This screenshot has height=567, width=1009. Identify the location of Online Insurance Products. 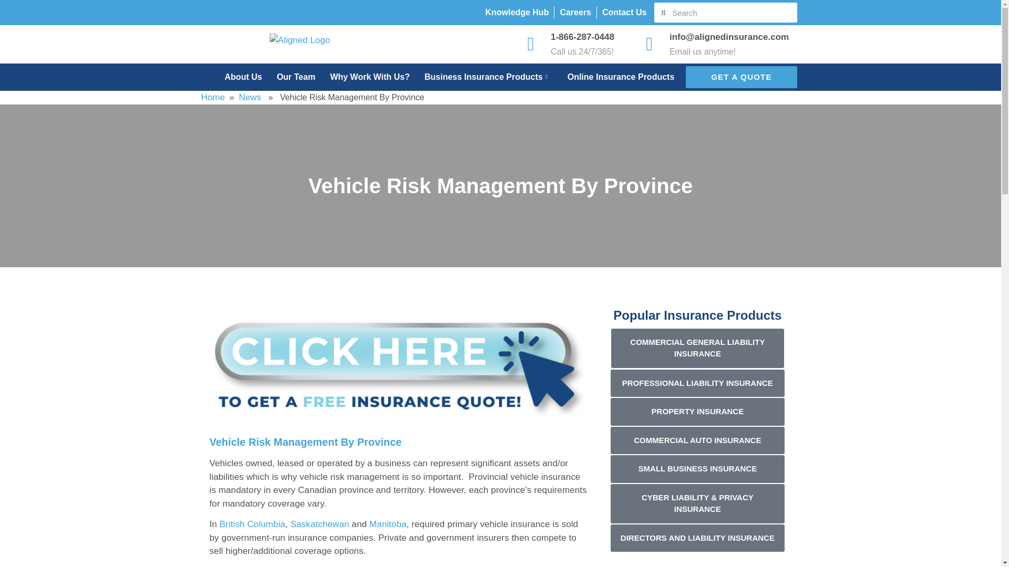
(614, 77).